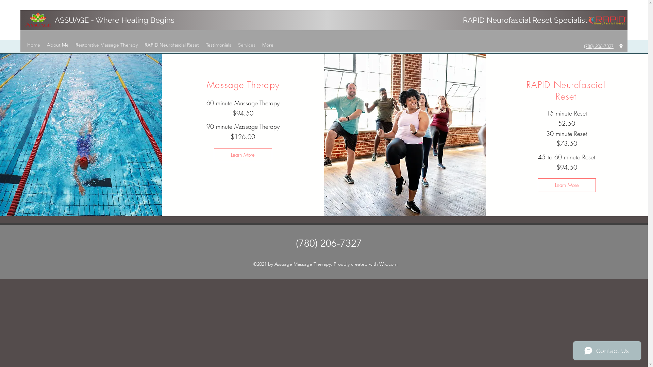 This screenshot has height=367, width=653. What do you see at coordinates (218, 45) in the screenshot?
I see `Testimonials` at bounding box center [218, 45].